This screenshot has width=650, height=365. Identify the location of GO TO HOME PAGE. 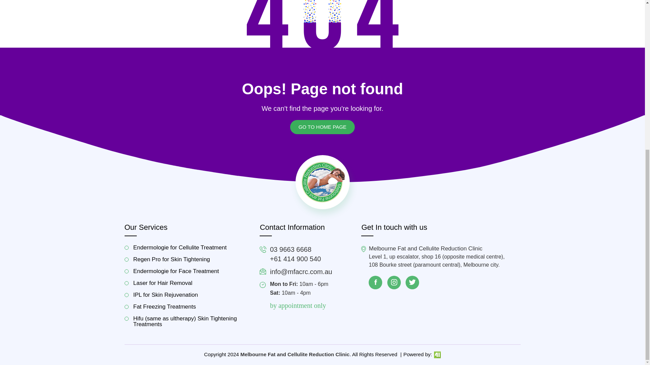
(322, 127).